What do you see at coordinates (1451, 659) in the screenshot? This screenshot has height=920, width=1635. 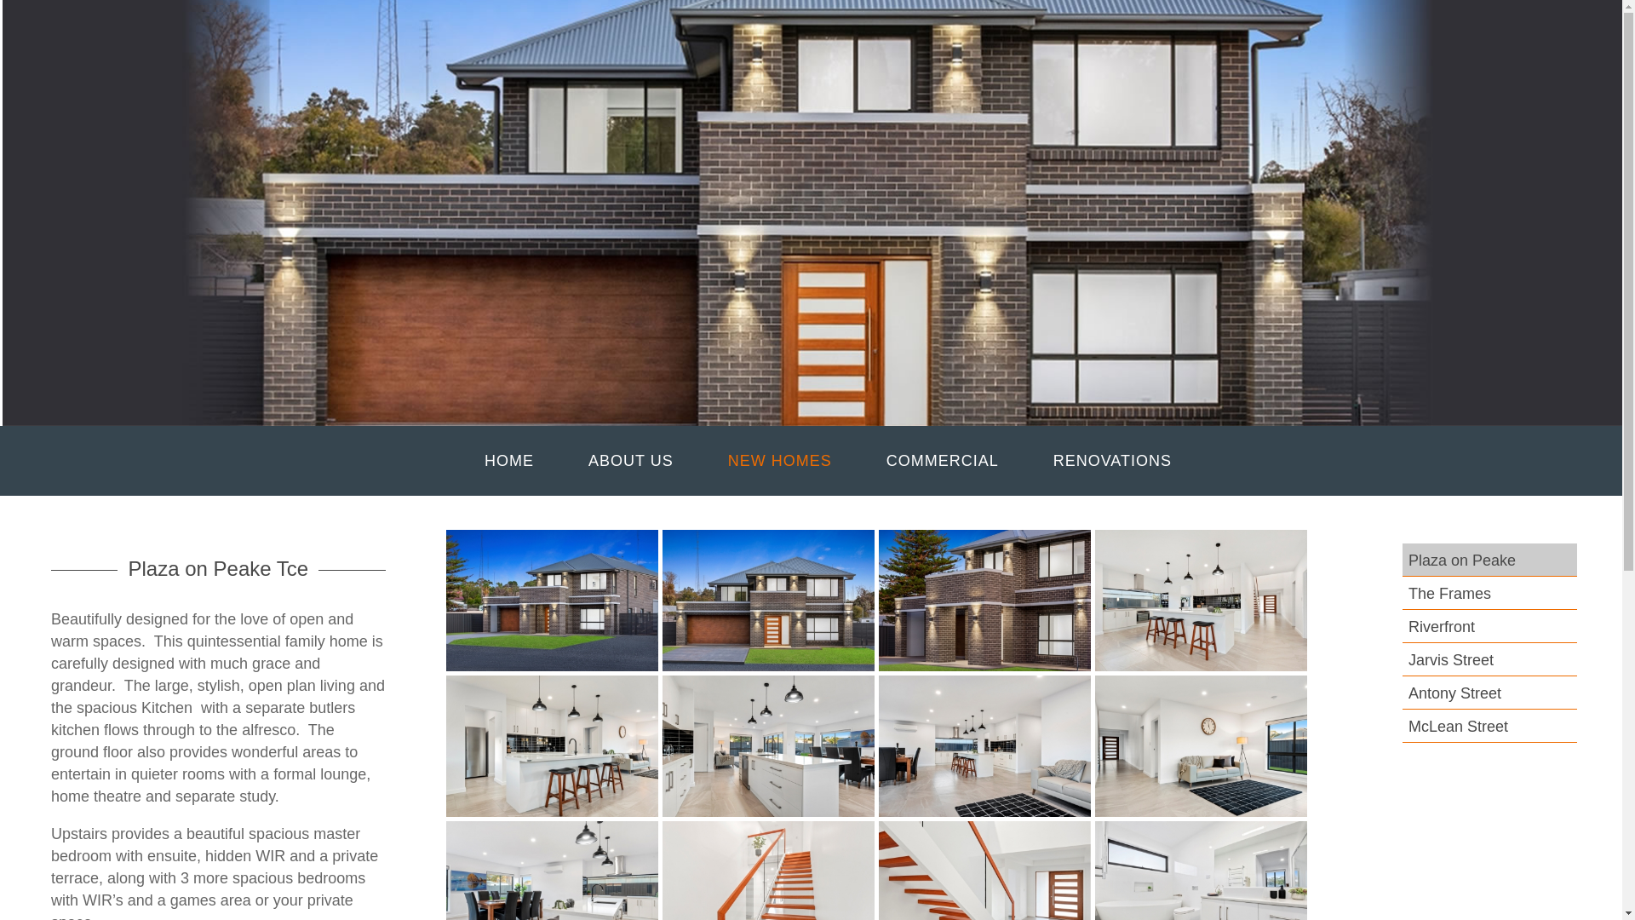 I see `Jarvis Street` at bounding box center [1451, 659].